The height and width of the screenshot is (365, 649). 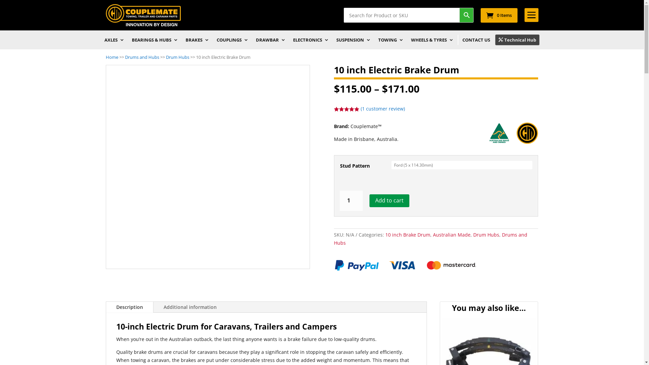 I want to click on Technical Hub, so click(x=517, y=40).